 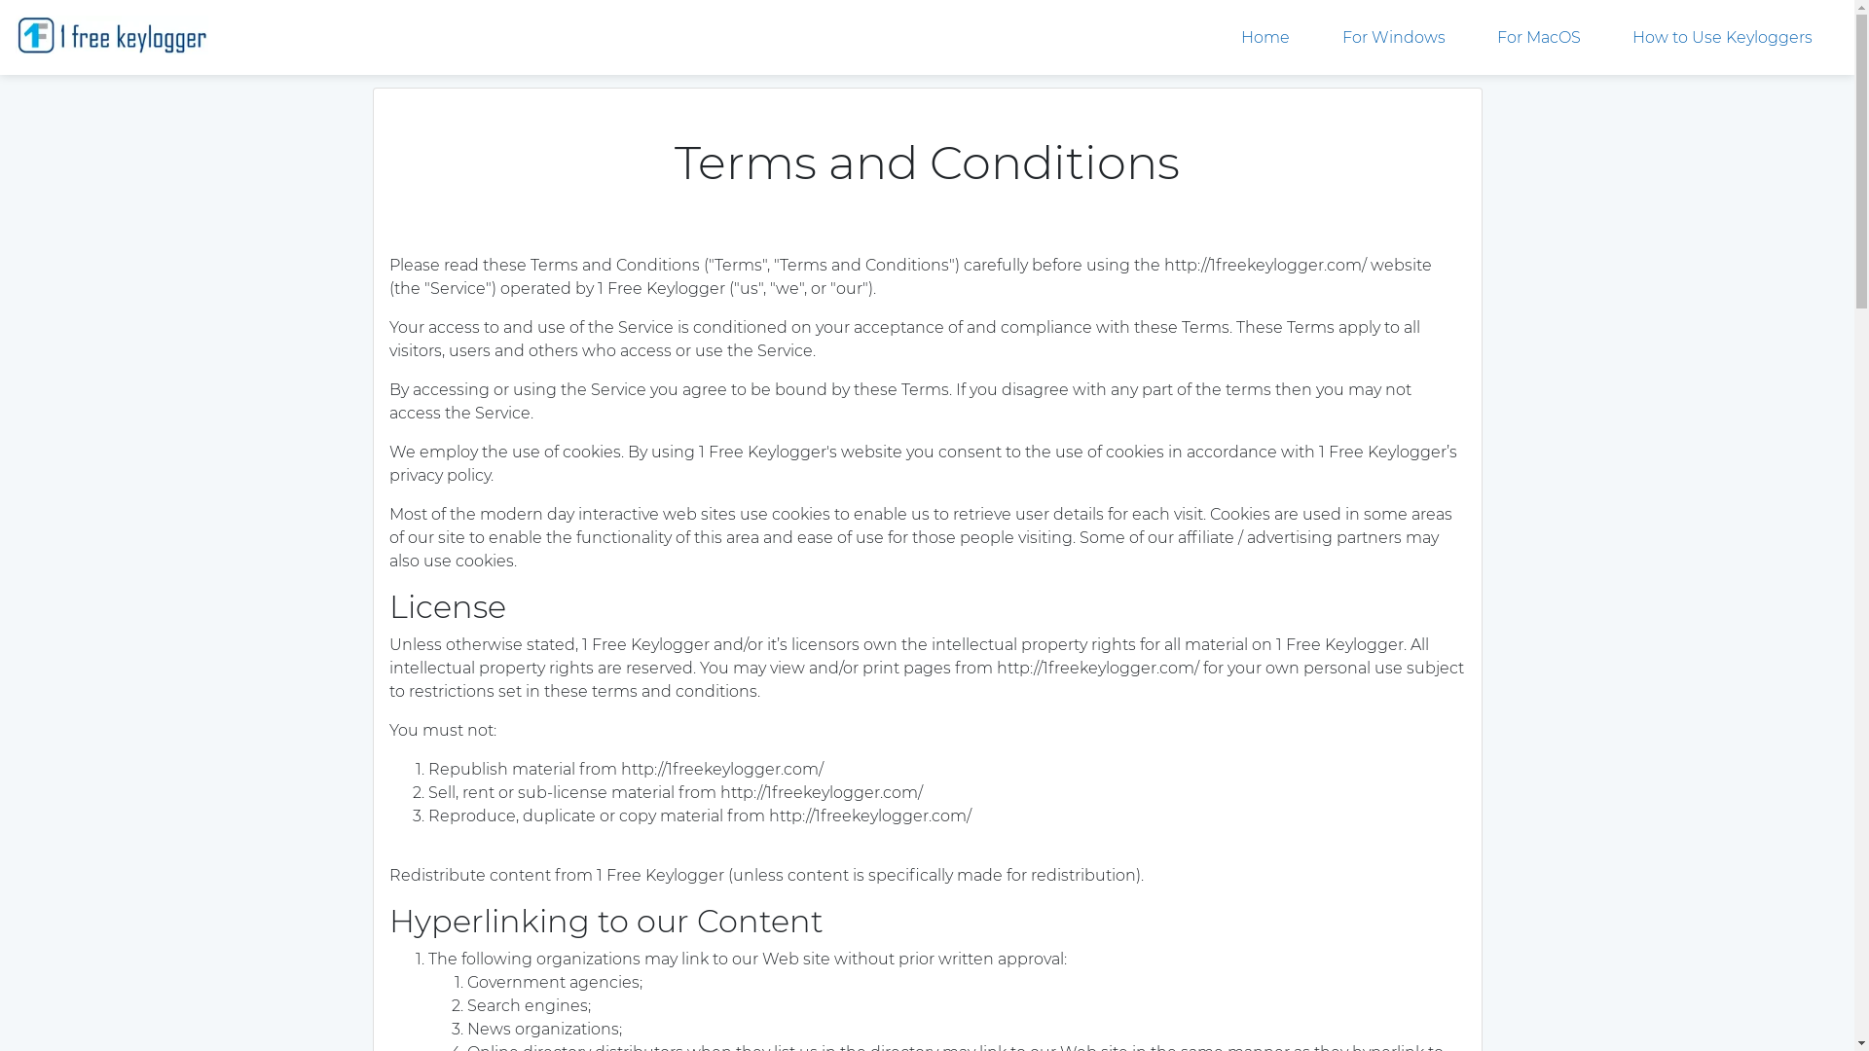 What do you see at coordinates (1539, 37) in the screenshot?
I see `For MacOS` at bounding box center [1539, 37].